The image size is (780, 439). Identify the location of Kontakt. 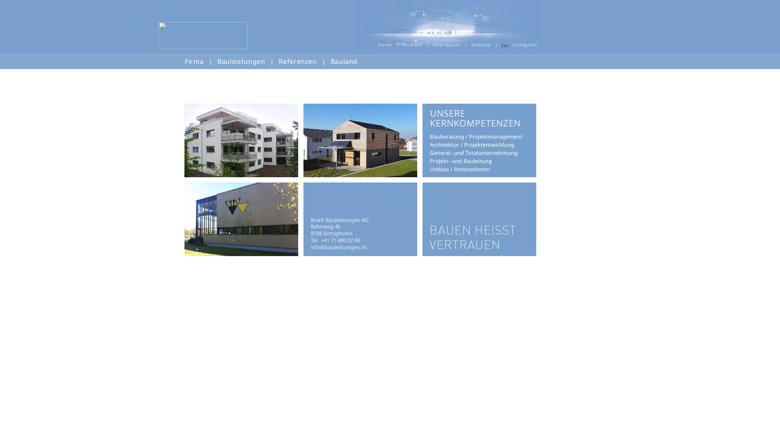
(412, 45).